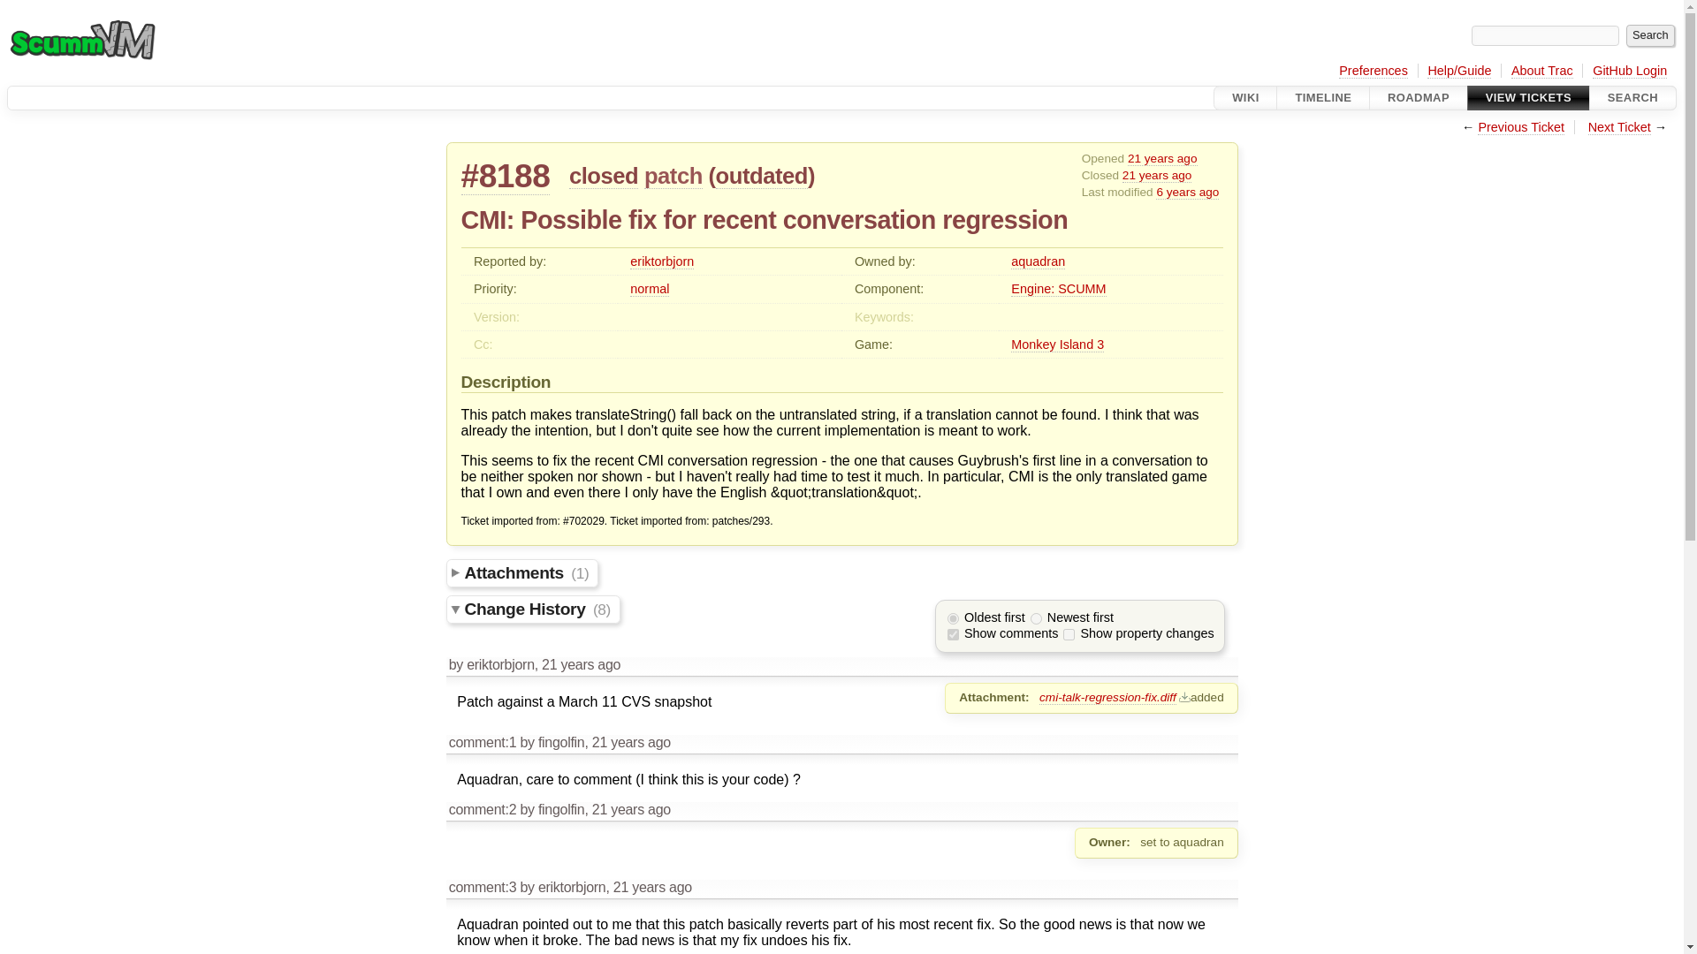 The height and width of the screenshot is (954, 1697). I want to click on See timeline at Mar 12, 2003, 7:39:04 AM, so click(581, 664).